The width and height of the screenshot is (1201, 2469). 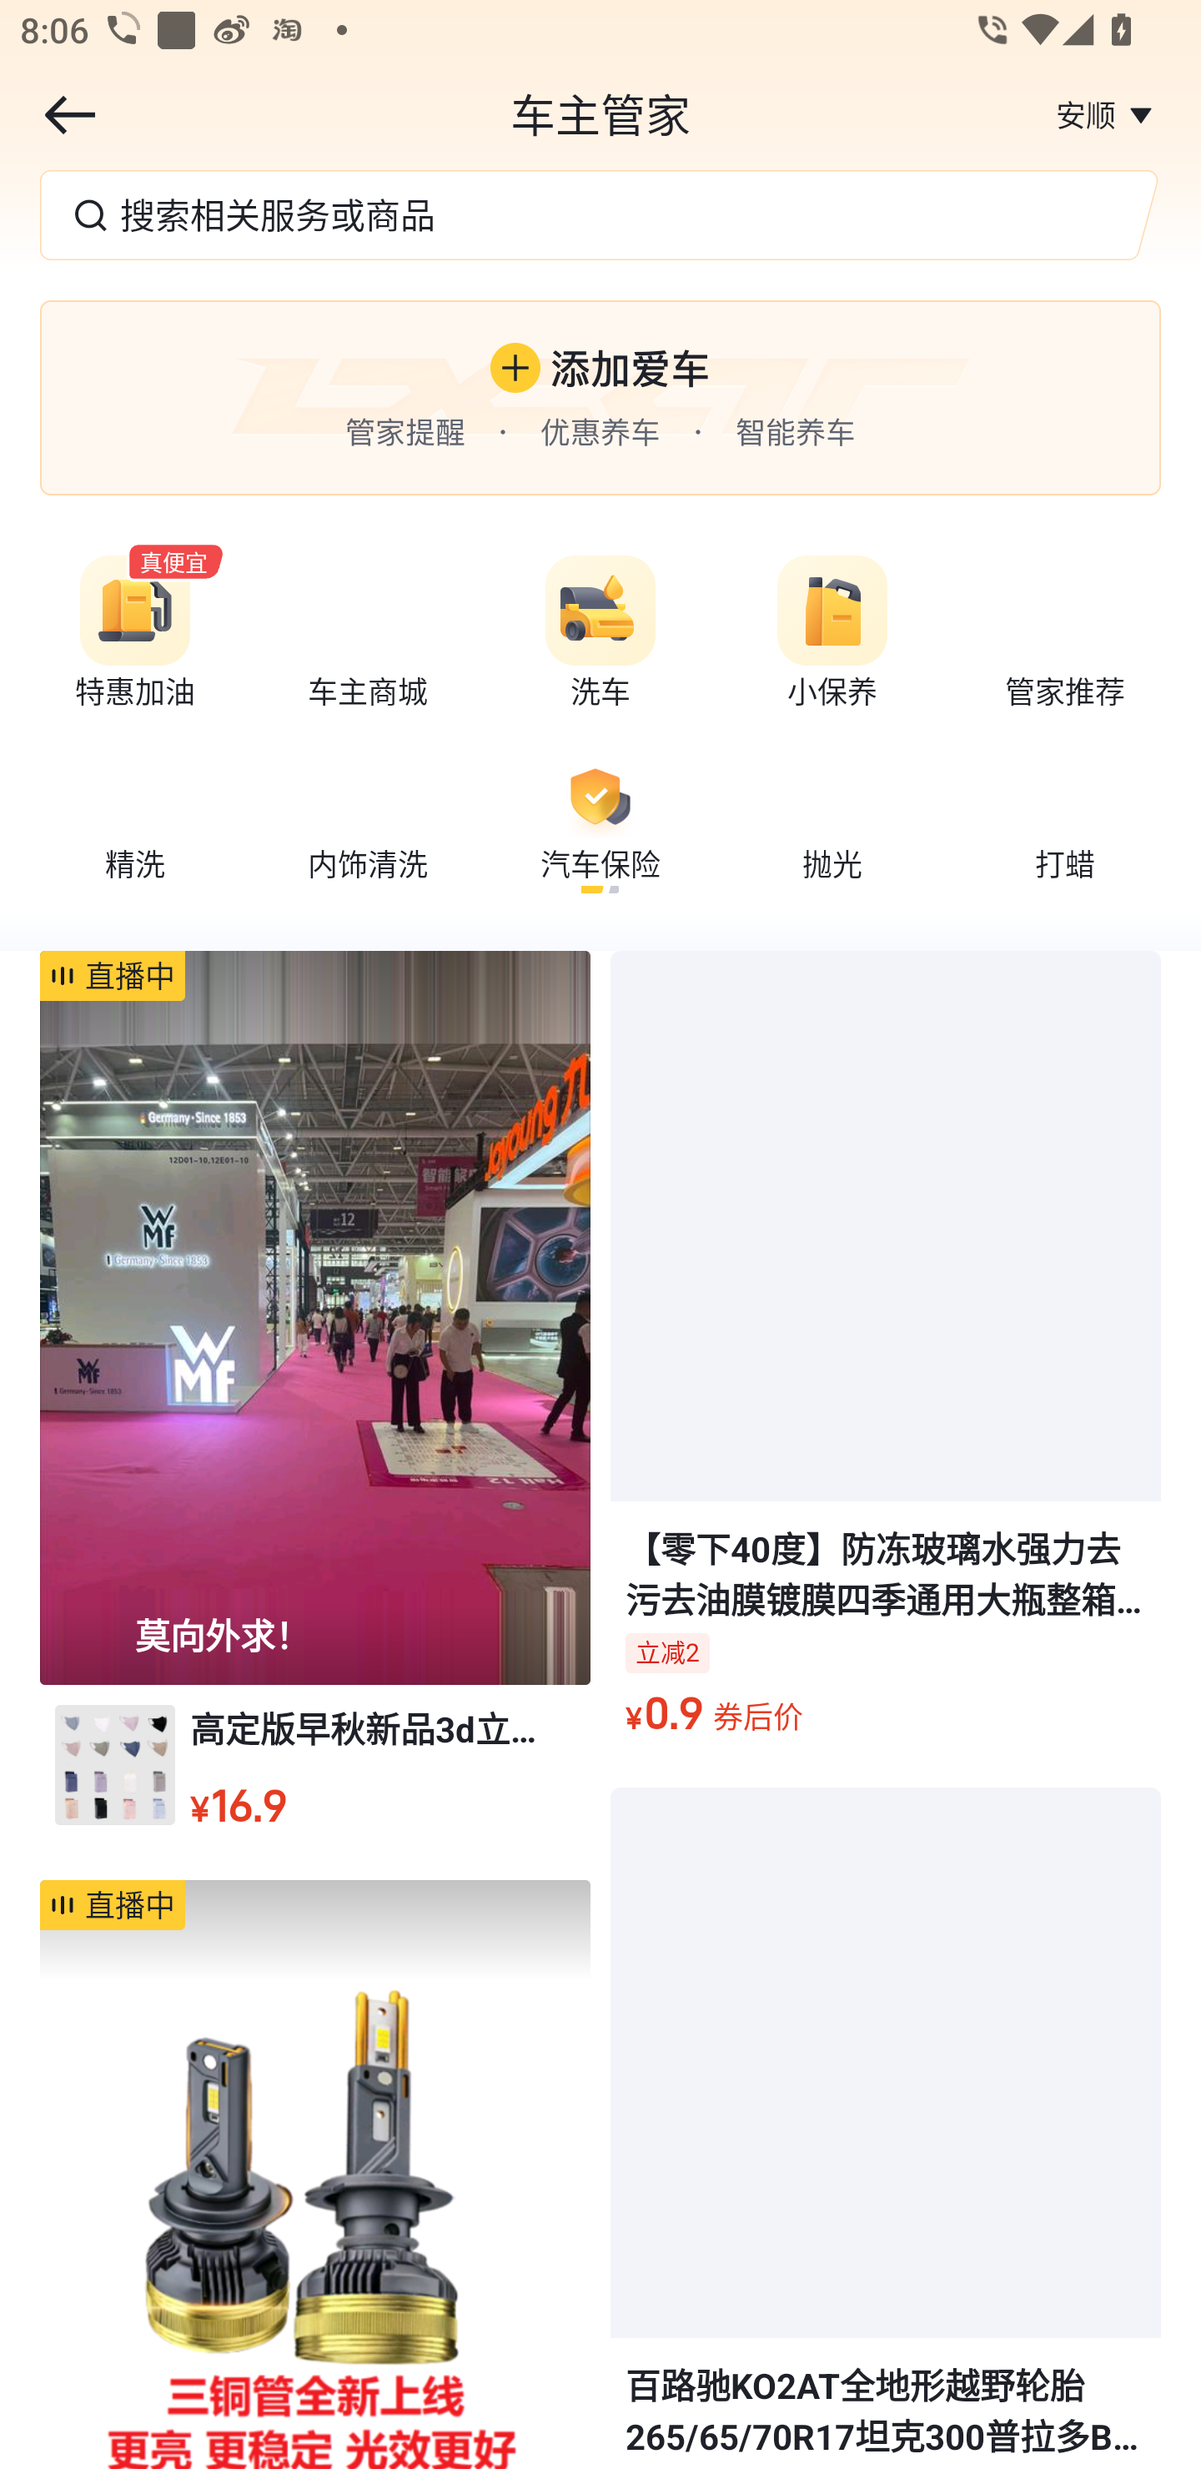 What do you see at coordinates (600, 214) in the screenshot?
I see ` 搜索相关服务或商品` at bounding box center [600, 214].